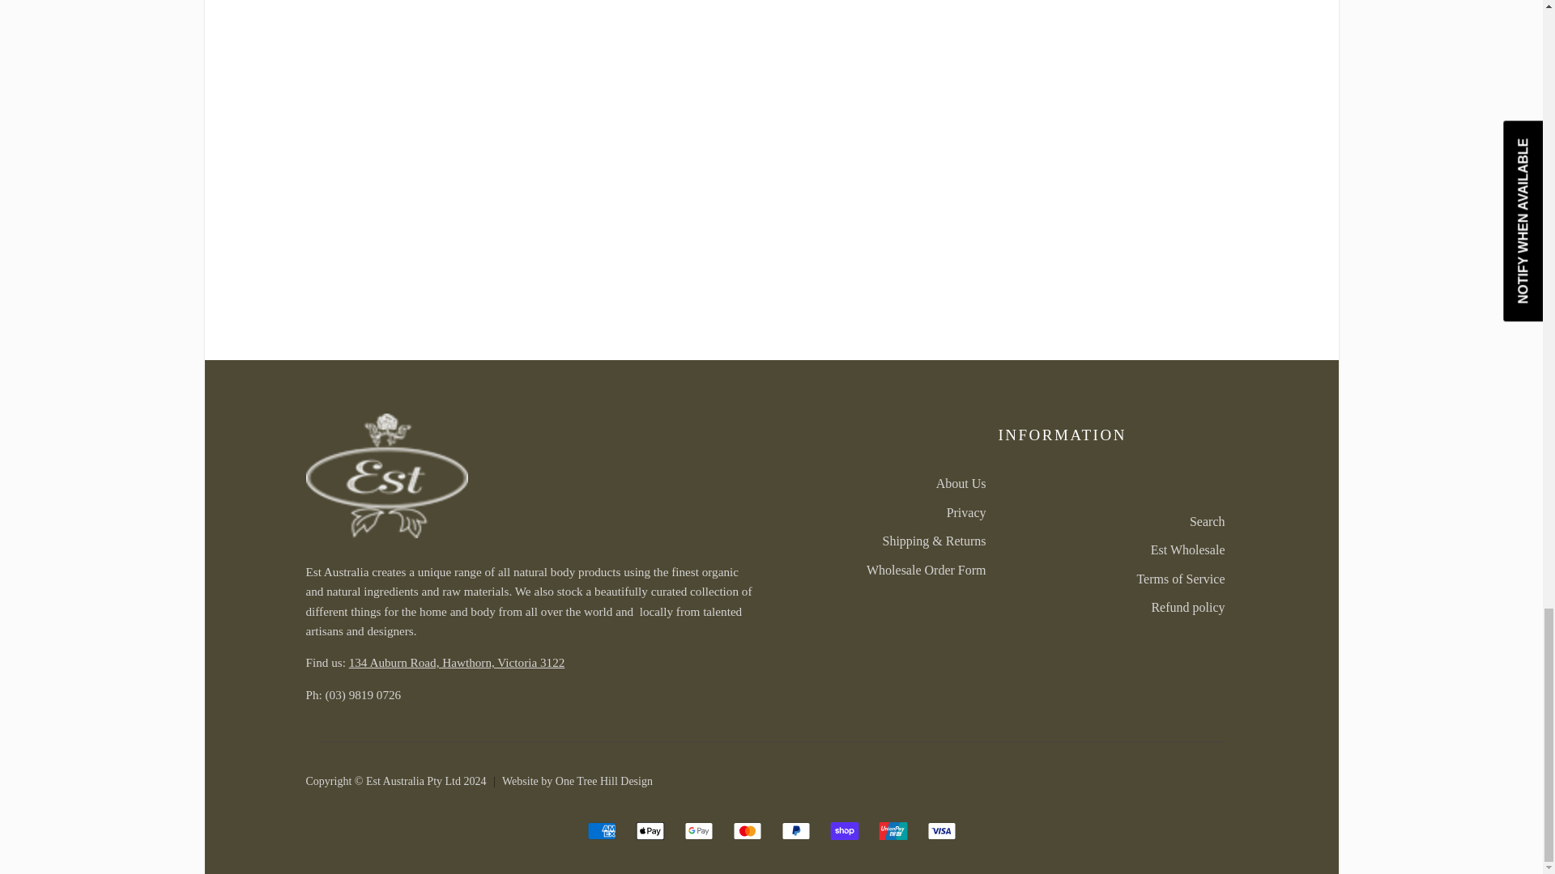  Describe the element at coordinates (941, 830) in the screenshot. I see `Visa` at that location.